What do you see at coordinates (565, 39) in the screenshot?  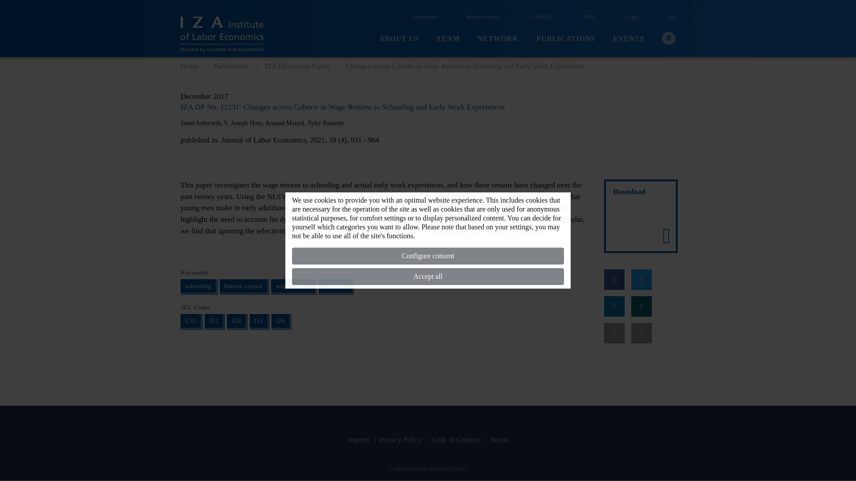 I see `PUBLICATIONS` at bounding box center [565, 39].